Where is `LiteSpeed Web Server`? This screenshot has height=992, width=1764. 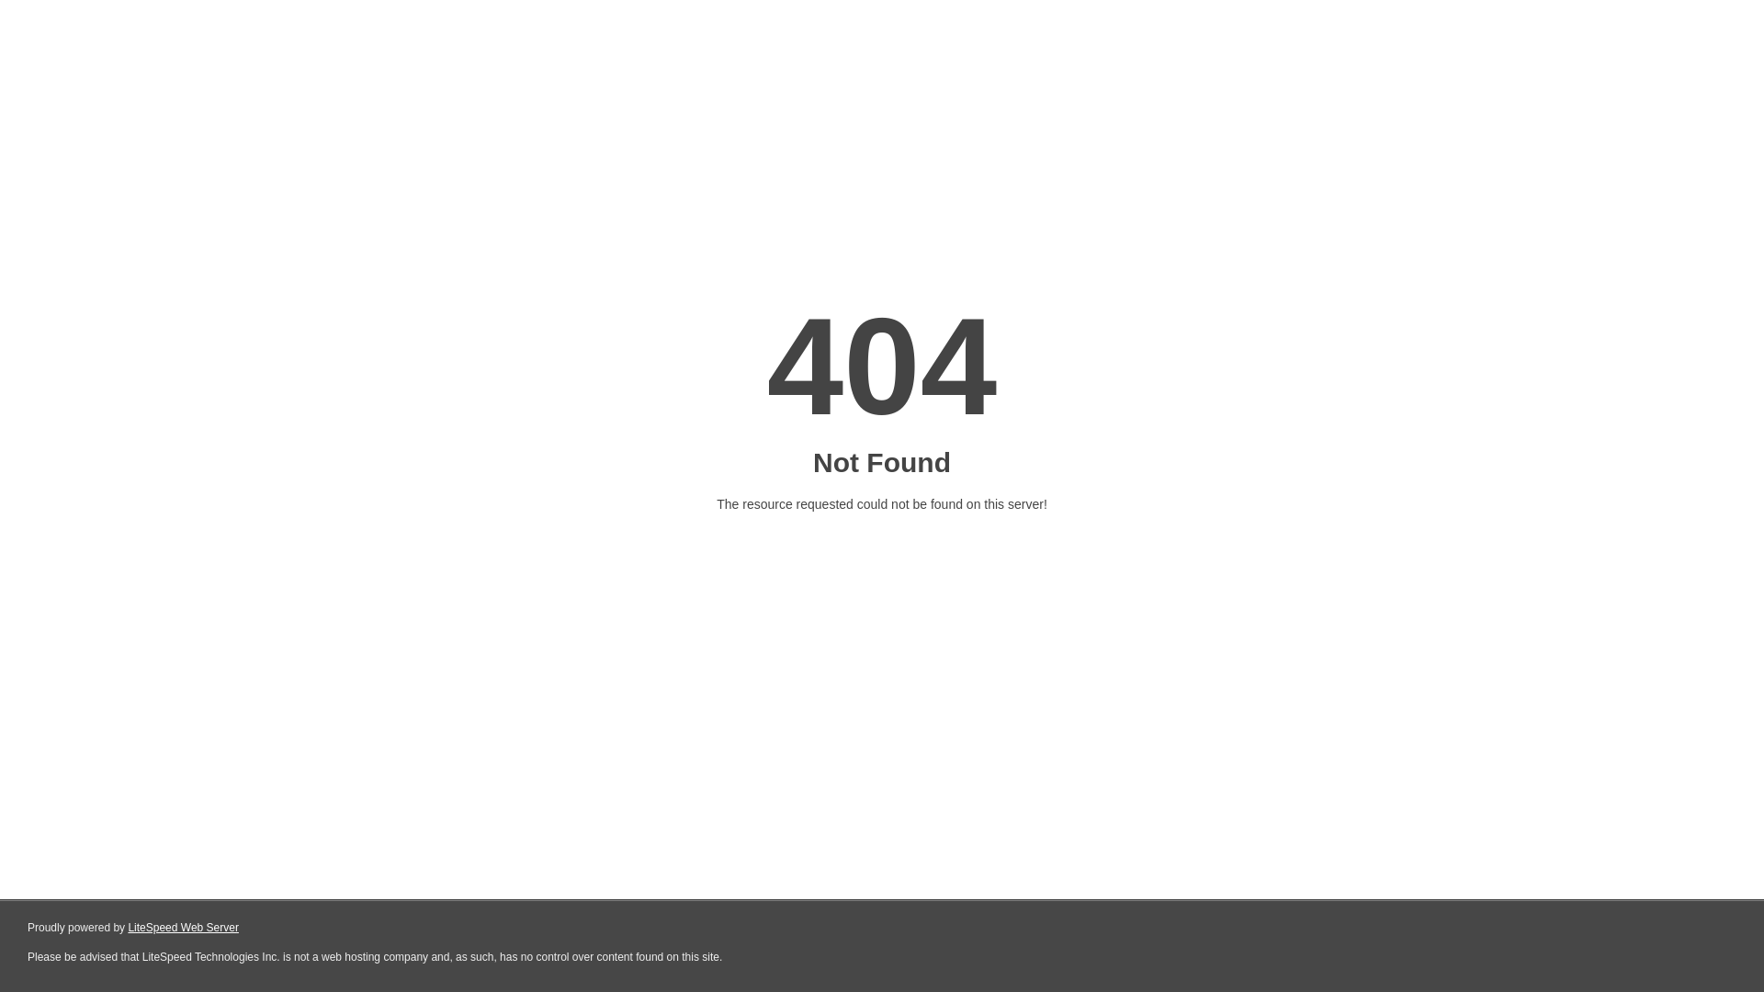
LiteSpeed Web Server is located at coordinates (184, 928).